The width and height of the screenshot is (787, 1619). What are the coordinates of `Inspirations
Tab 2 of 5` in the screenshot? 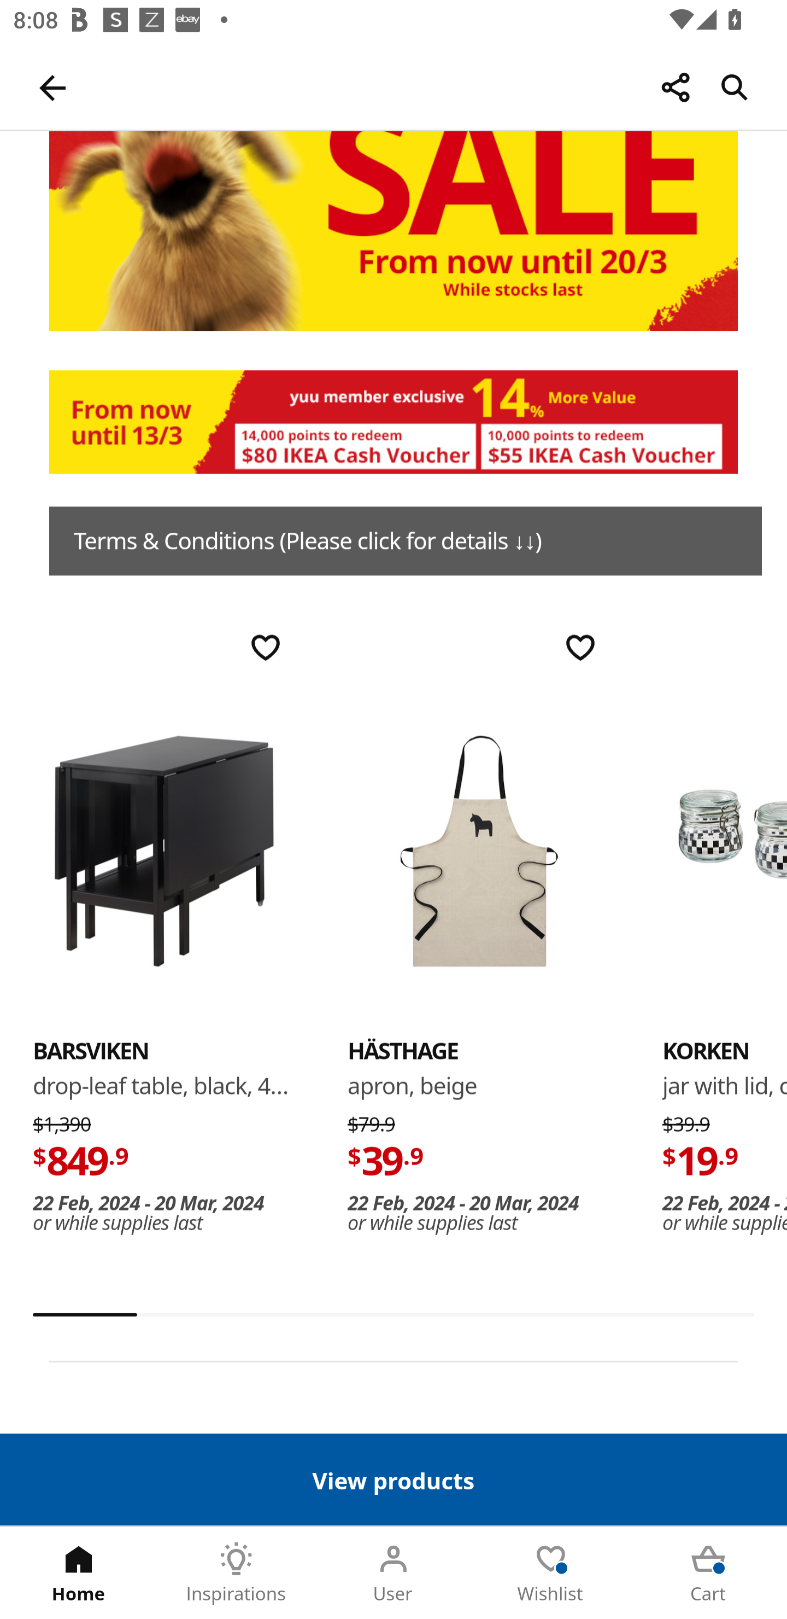 It's located at (236, 1573).